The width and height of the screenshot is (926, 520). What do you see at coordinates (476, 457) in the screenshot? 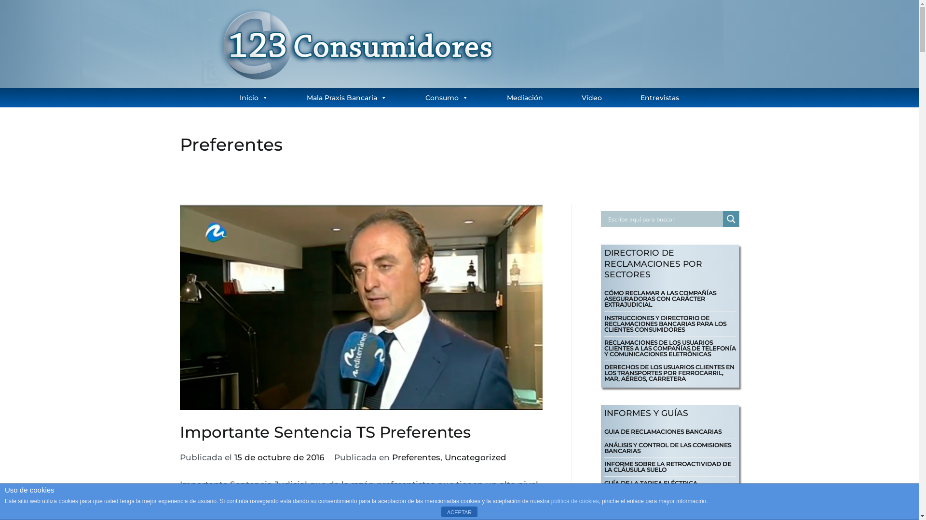
I see `Uncategorized` at bounding box center [476, 457].